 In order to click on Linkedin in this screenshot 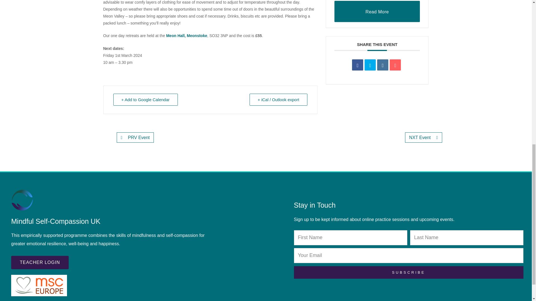, I will do `click(382, 65)`.